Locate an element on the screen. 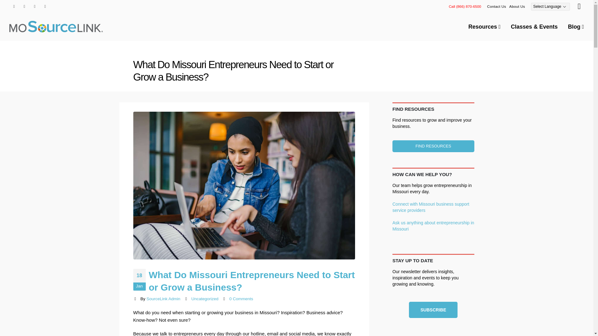  LinkedIn is located at coordinates (45, 6).